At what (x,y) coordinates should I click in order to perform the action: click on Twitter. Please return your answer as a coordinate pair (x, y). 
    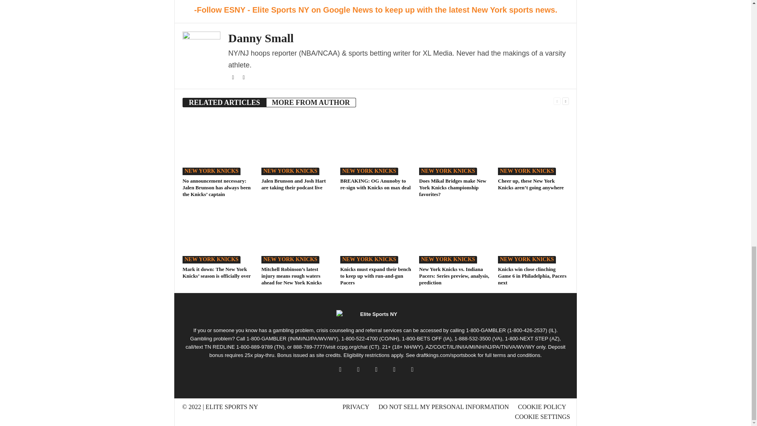
    Looking at the image, I should click on (233, 78).